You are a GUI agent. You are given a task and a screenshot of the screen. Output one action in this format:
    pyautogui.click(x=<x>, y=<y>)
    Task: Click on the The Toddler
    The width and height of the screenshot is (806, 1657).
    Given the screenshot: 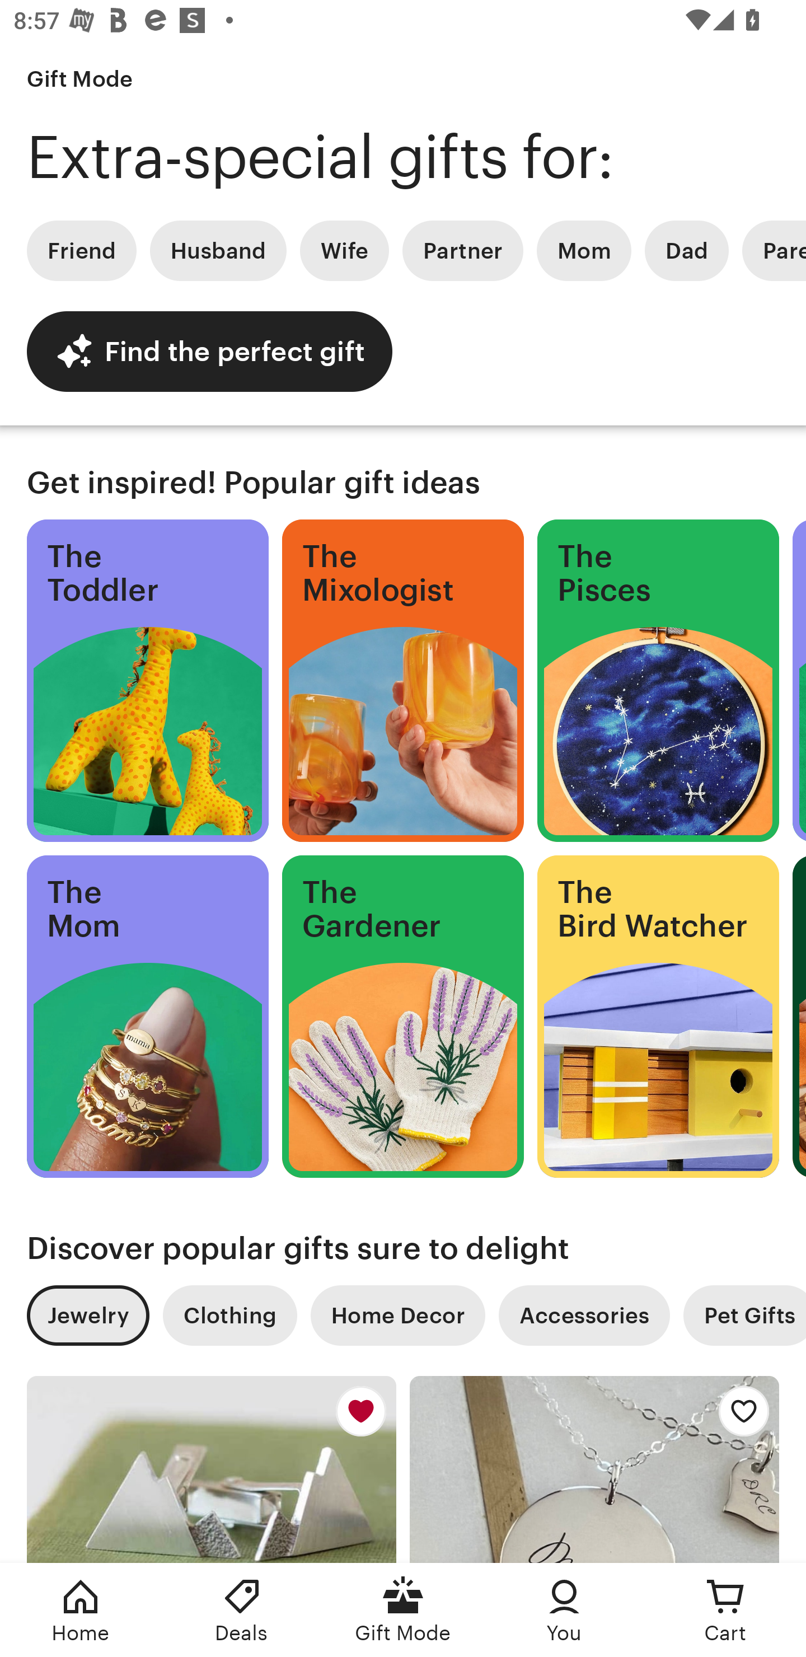 What is the action you would take?
    pyautogui.click(x=147, y=681)
    